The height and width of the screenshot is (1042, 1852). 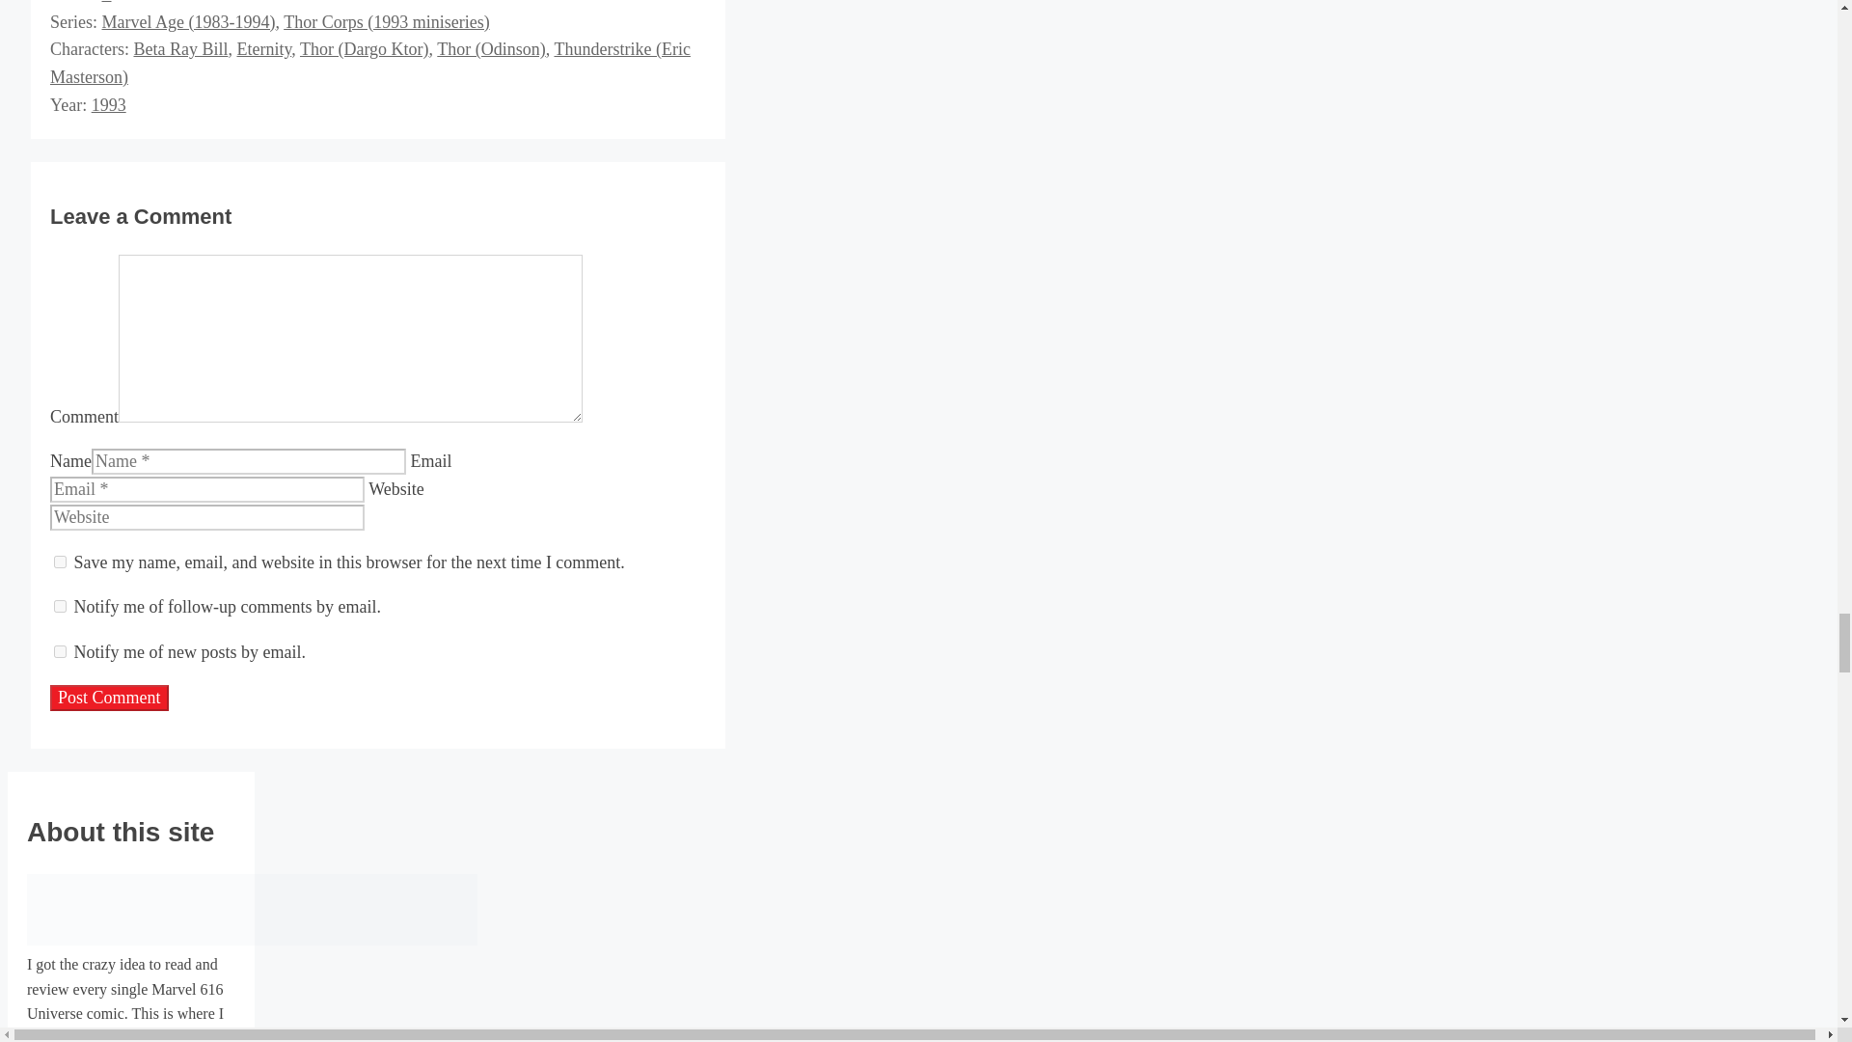 I want to click on Beta Ray Bill, so click(x=180, y=48).